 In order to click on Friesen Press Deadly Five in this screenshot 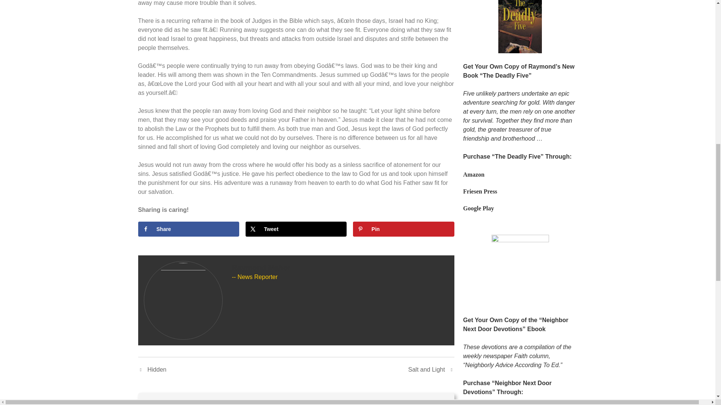, I will do `click(480, 191)`.